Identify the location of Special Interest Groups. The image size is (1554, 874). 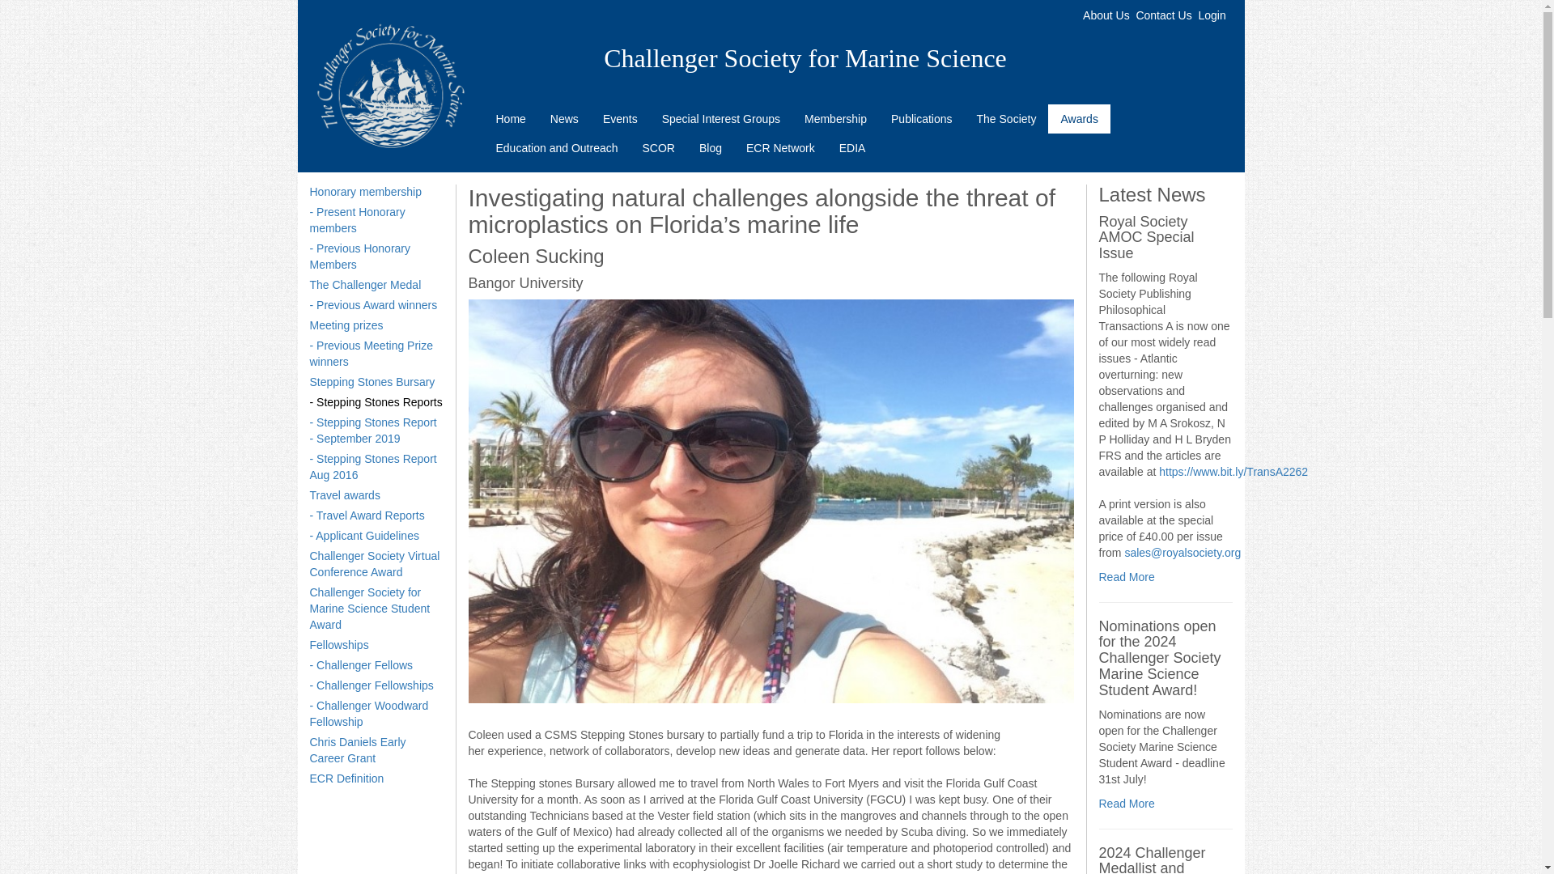
(720, 118).